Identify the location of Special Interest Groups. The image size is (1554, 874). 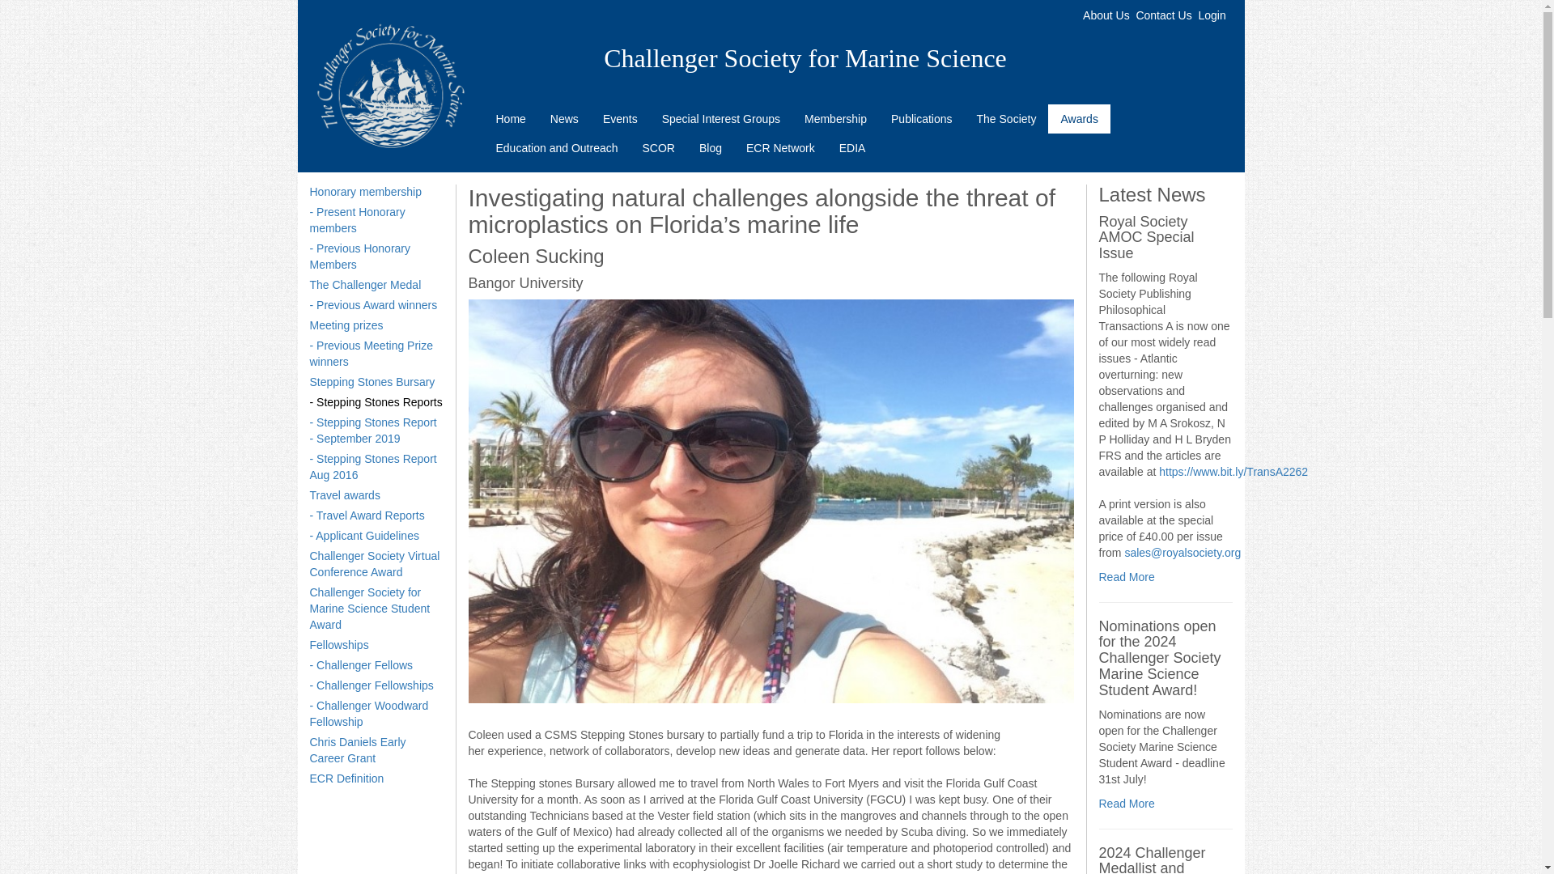
(720, 118).